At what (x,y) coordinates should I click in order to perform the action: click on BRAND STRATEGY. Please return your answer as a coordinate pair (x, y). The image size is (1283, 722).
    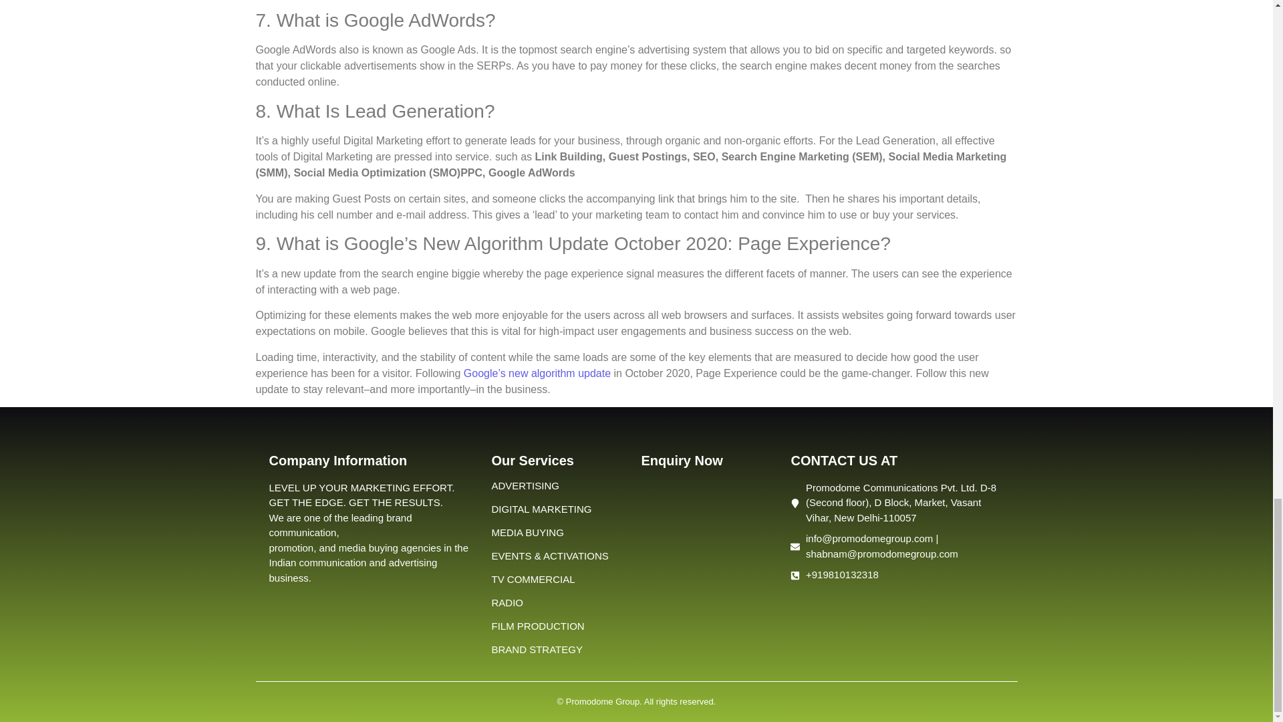
    Looking at the image, I should click on (537, 649).